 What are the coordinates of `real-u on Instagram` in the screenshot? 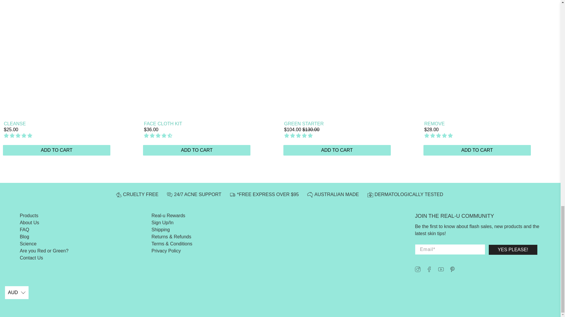 It's located at (417, 270).